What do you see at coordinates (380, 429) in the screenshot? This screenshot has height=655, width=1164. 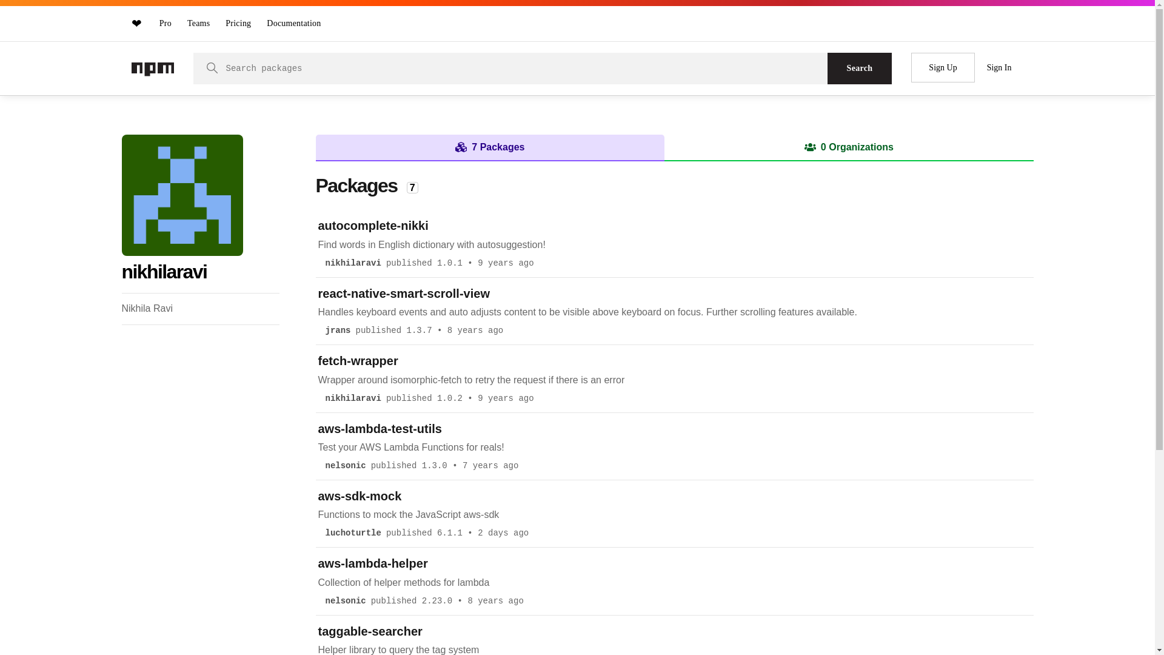 I see `aws-lambda-test-utils` at bounding box center [380, 429].